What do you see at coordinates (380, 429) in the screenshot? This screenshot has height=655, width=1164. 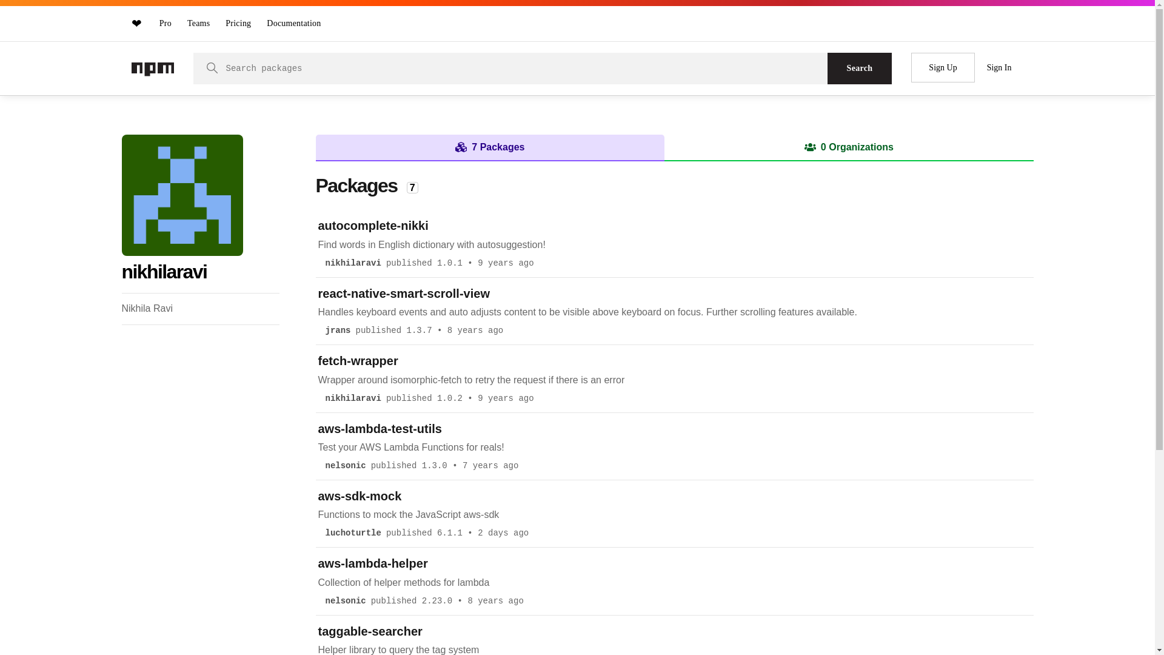 I see `aws-lambda-test-utils` at bounding box center [380, 429].